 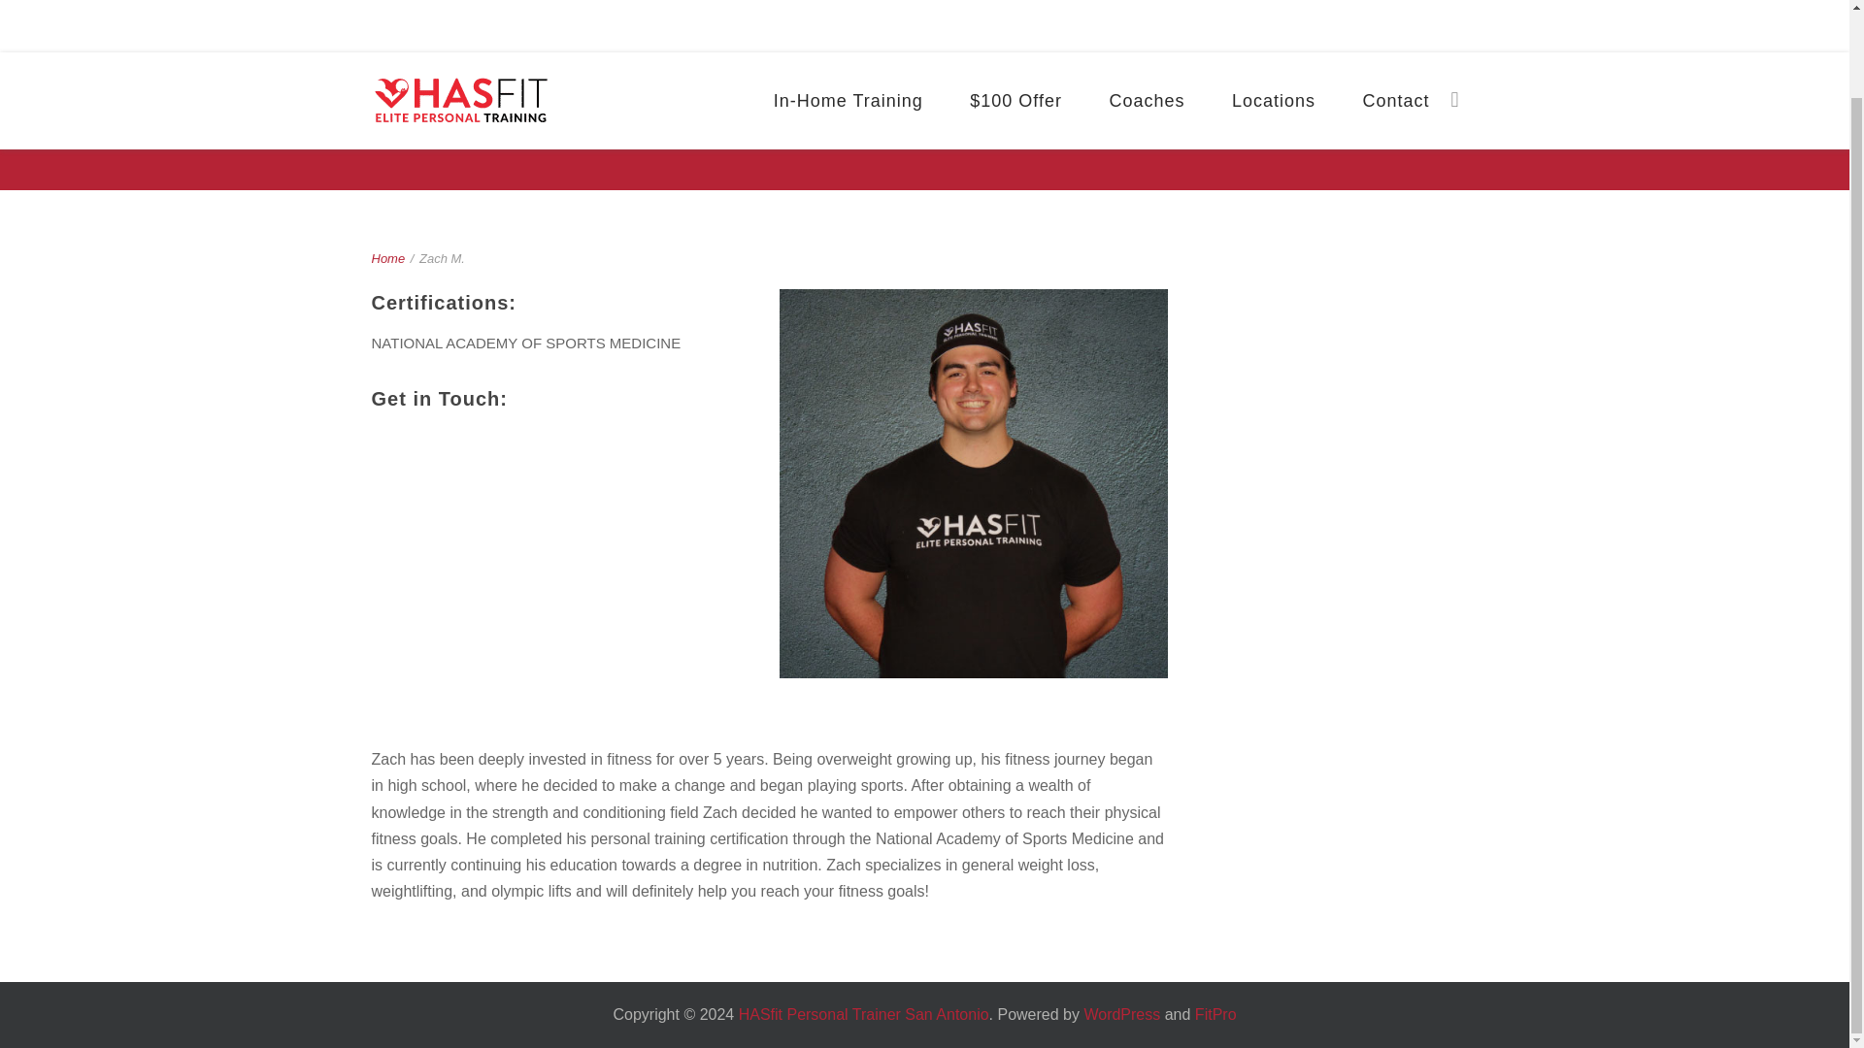 I want to click on Home, so click(x=387, y=258).